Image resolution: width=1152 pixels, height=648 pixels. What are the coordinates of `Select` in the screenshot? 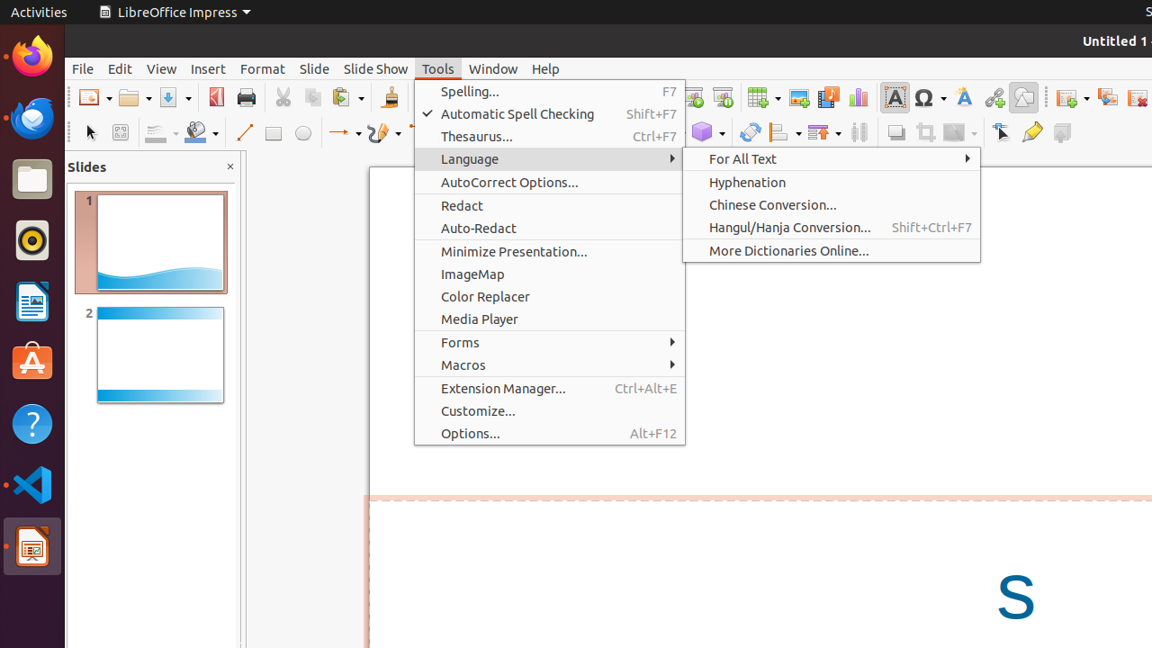 It's located at (90, 133).